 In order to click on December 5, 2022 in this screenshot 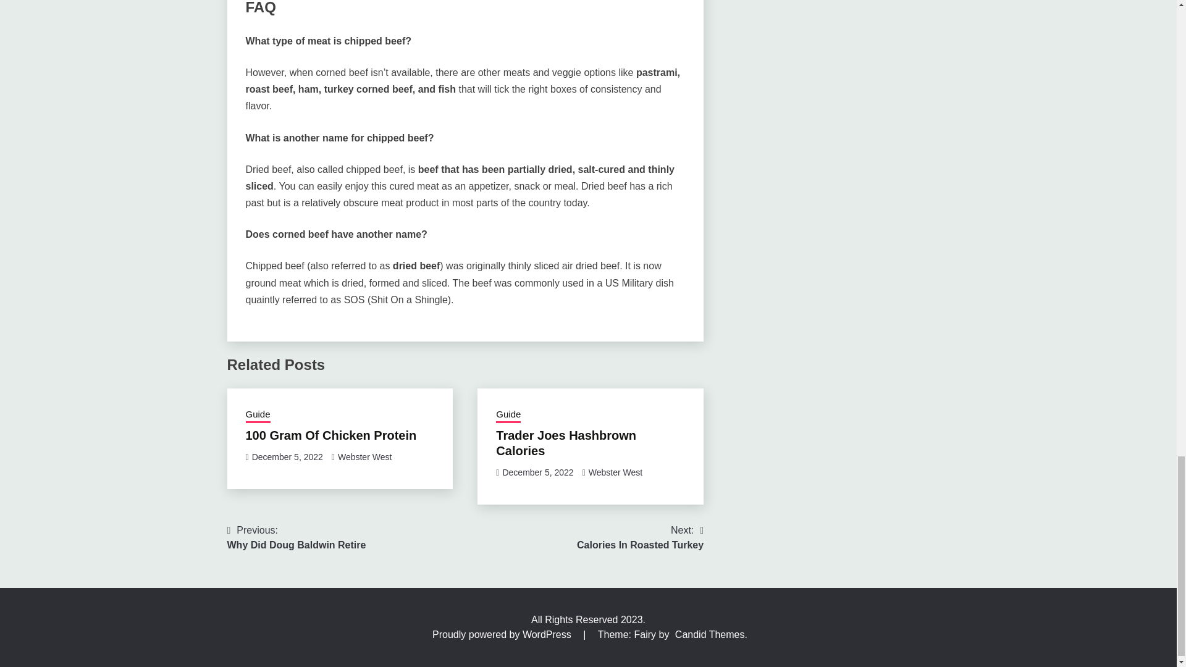, I will do `click(566, 443)`.